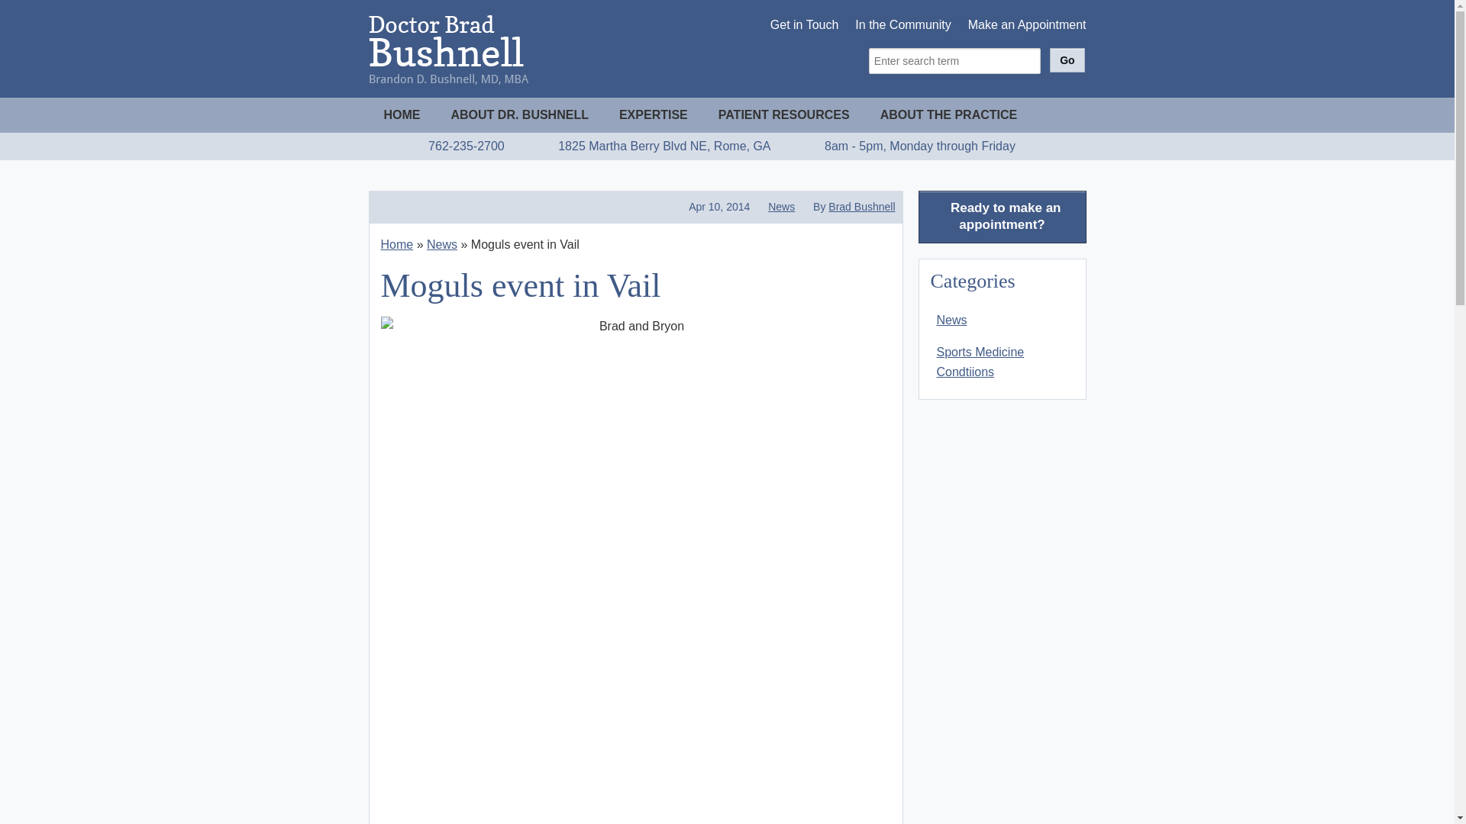 Image resolution: width=1466 pixels, height=824 pixels. I want to click on Brad Bushnell, so click(861, 206).